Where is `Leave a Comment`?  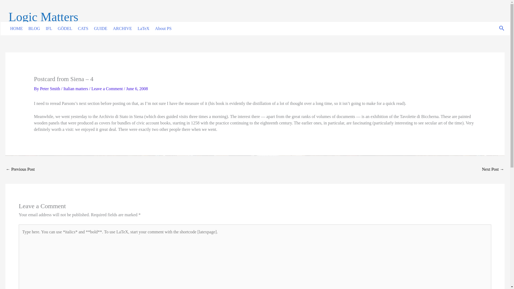
Leave a Comment is located at coordinates (107, 89).